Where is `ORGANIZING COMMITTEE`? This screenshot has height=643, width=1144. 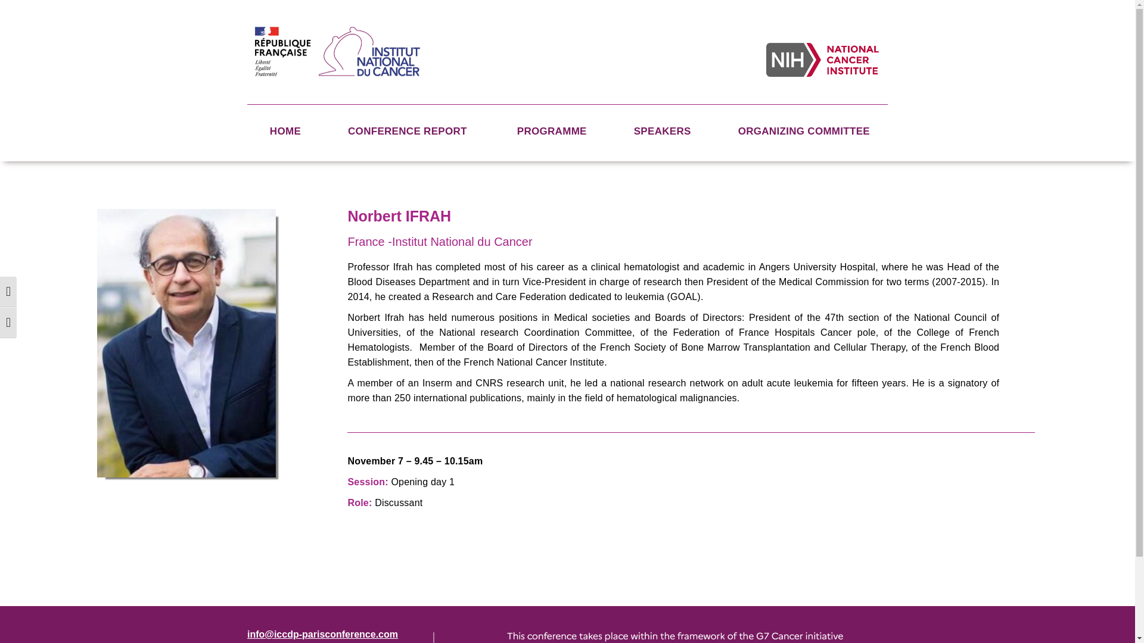 ORGANIZING COMMITTEE is located at coordinates (804, 131).